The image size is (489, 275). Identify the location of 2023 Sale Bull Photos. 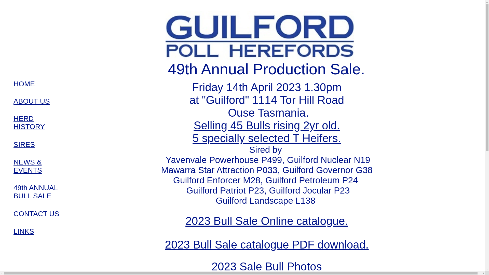
(266, 266).